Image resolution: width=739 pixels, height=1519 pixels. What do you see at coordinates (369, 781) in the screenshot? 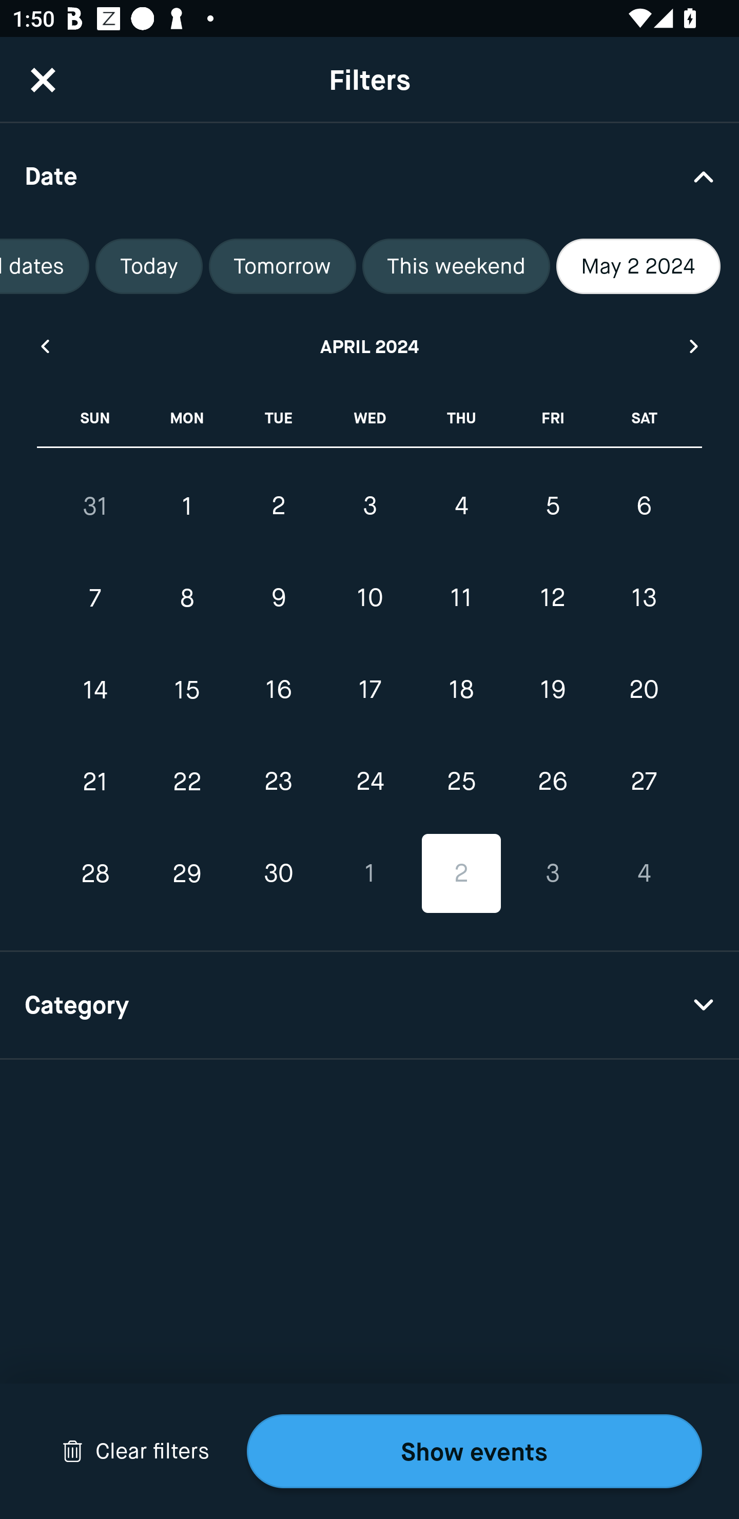
I see `24` at bounding box center [369, 781].